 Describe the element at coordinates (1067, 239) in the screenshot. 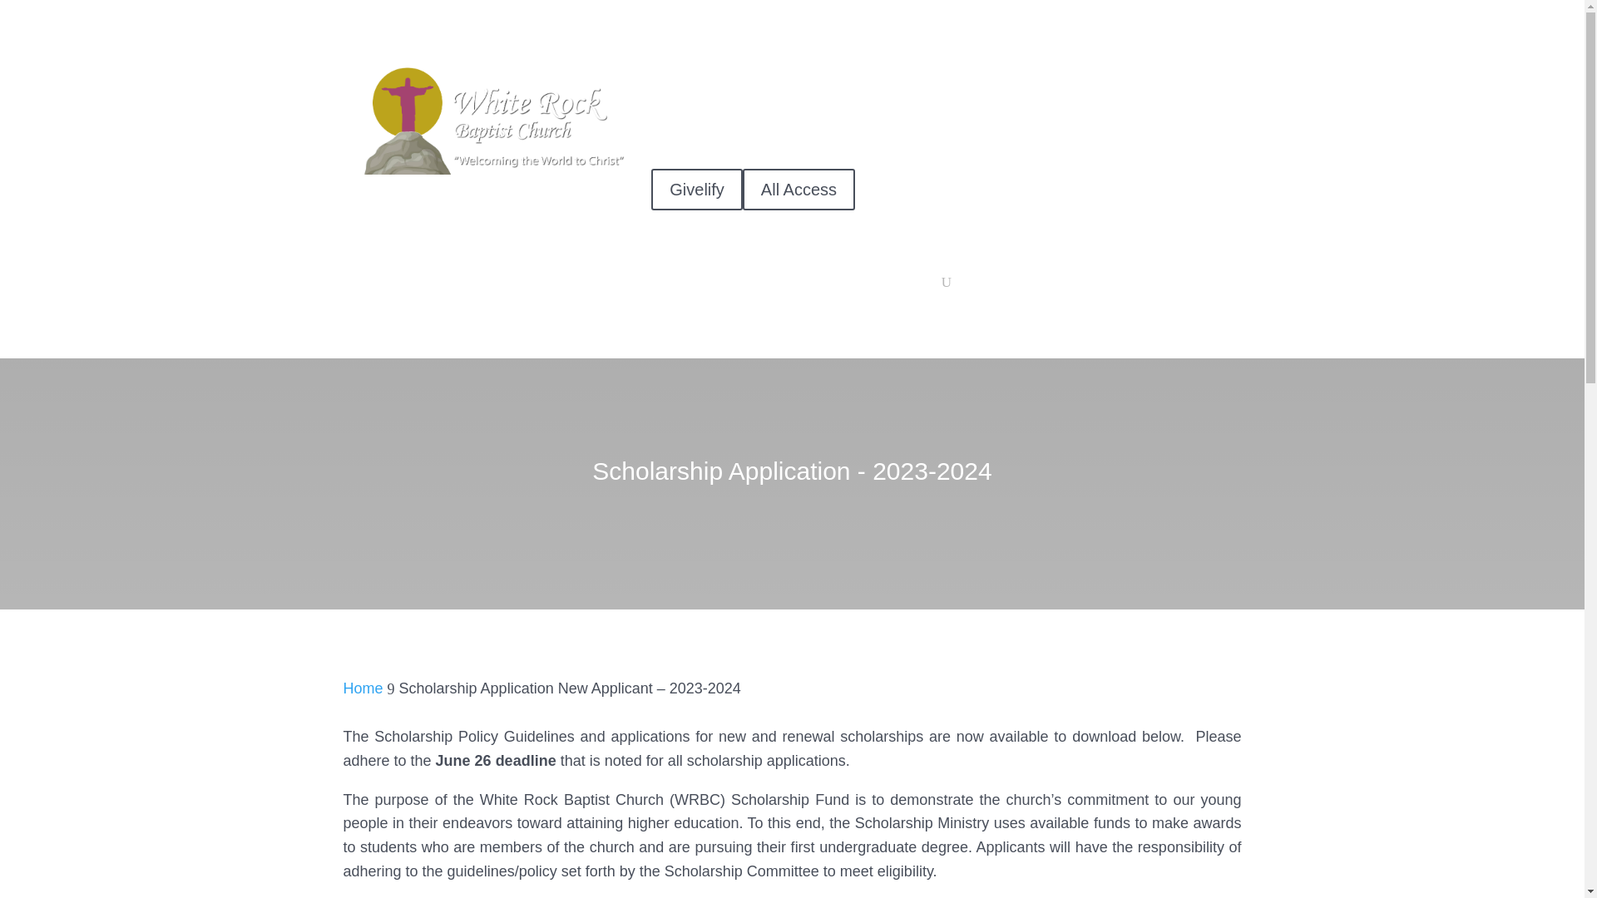

I see `WAYS TO WORSHIP` at that location.